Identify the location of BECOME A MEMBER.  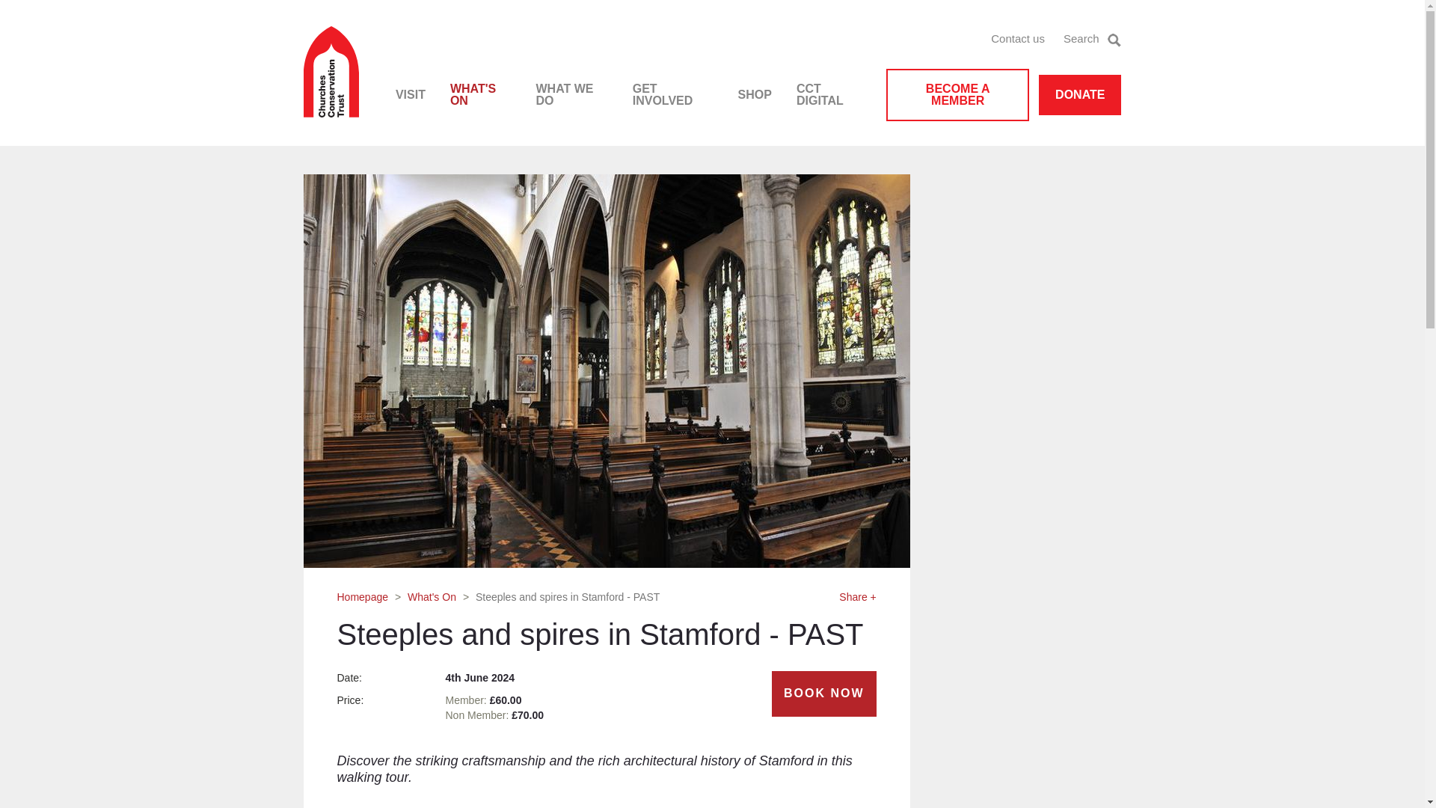
(957, 94).